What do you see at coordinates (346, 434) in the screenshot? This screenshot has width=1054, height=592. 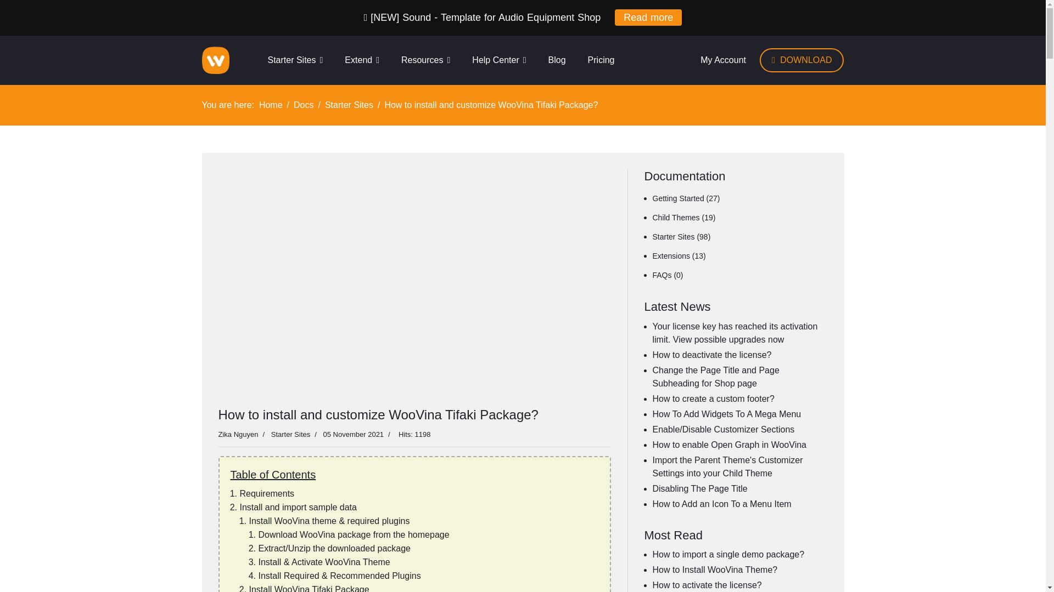 I see `Published: 05 November 2021` at bounding box center [346, 434].